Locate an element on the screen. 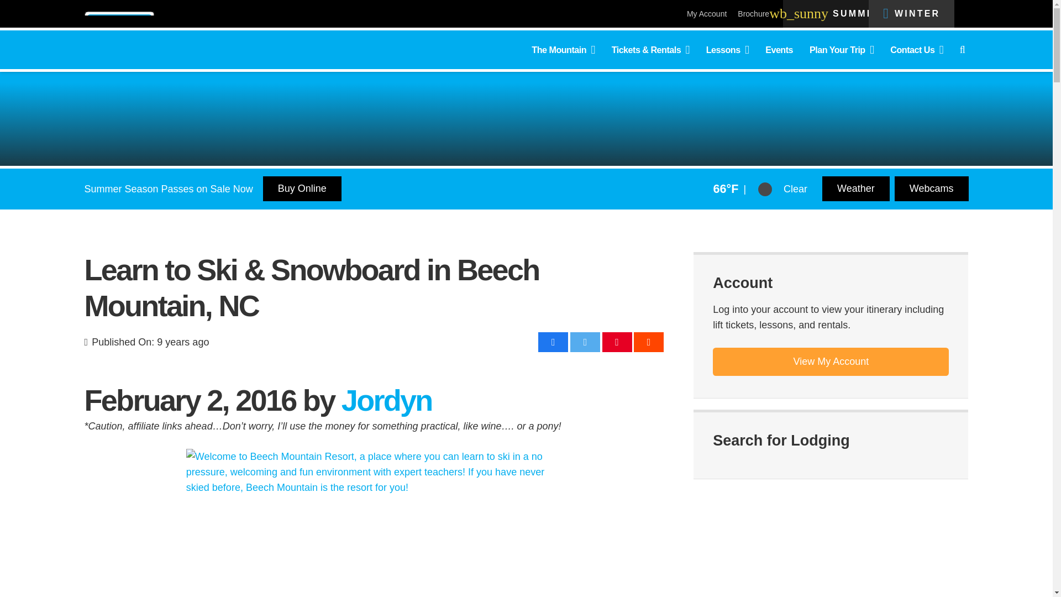 This screenshot has height=597, width=1061. The Mountain is located at coordinates (563, 49).